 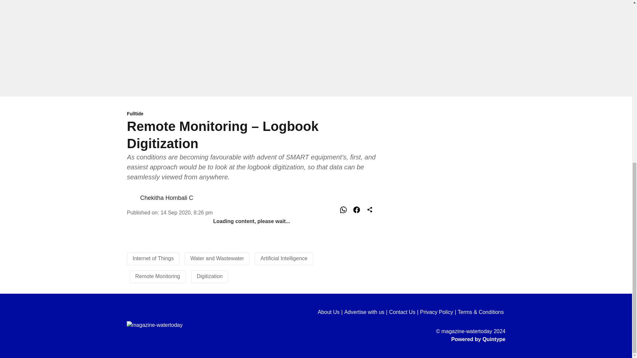 I want to click on Chekitha Hombali C, so click(x=167, y=198).